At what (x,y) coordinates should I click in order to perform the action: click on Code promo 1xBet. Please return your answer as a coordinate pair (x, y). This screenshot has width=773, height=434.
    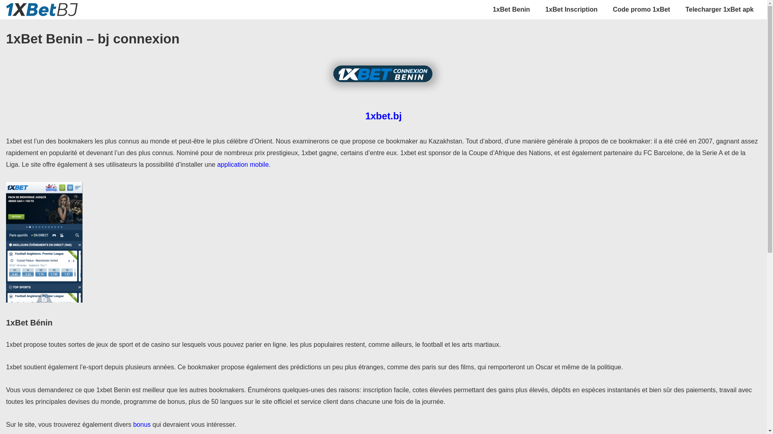
    Looking at the image, I should click on (641, 10).